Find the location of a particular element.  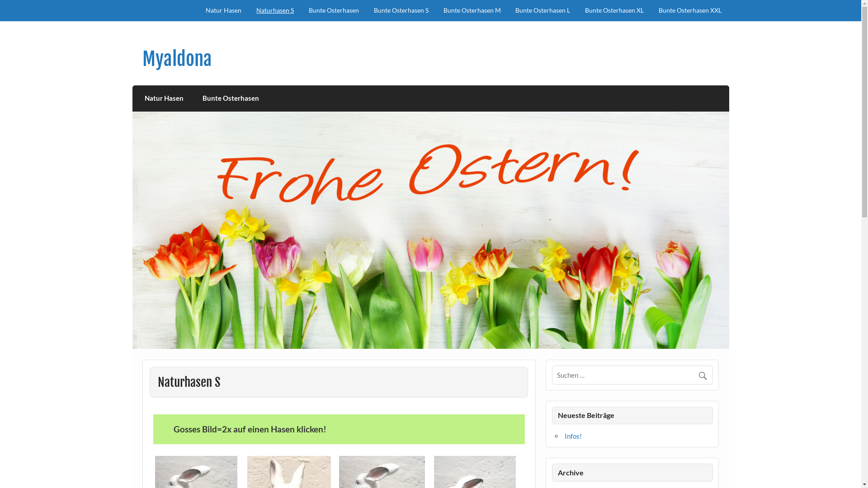

Bunte Osterhasen is located at coordinates (334, 11).